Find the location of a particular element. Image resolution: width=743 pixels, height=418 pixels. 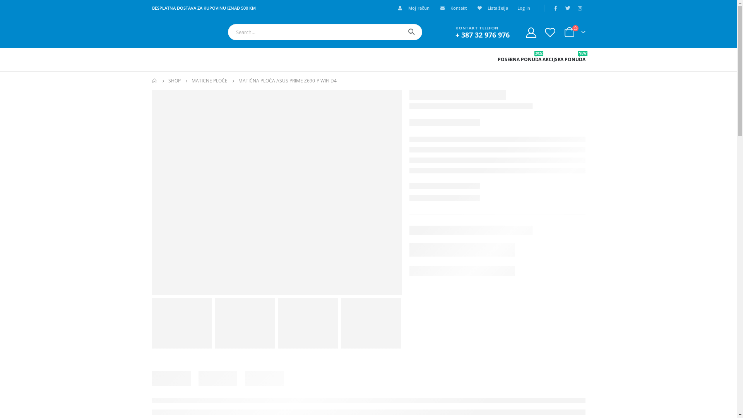

SHOP is located at coordinates (174, 81).